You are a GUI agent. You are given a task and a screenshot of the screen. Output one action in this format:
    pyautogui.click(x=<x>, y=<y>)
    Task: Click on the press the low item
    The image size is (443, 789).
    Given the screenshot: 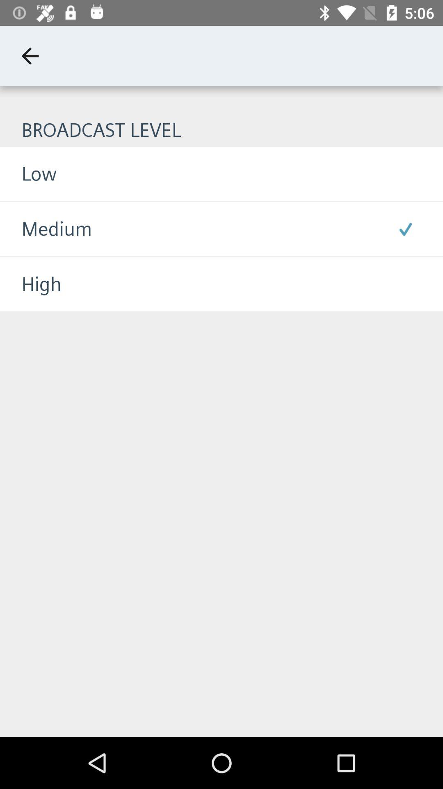 What is the action you would take?
    pyautogui.click(x=28, y=173)
    